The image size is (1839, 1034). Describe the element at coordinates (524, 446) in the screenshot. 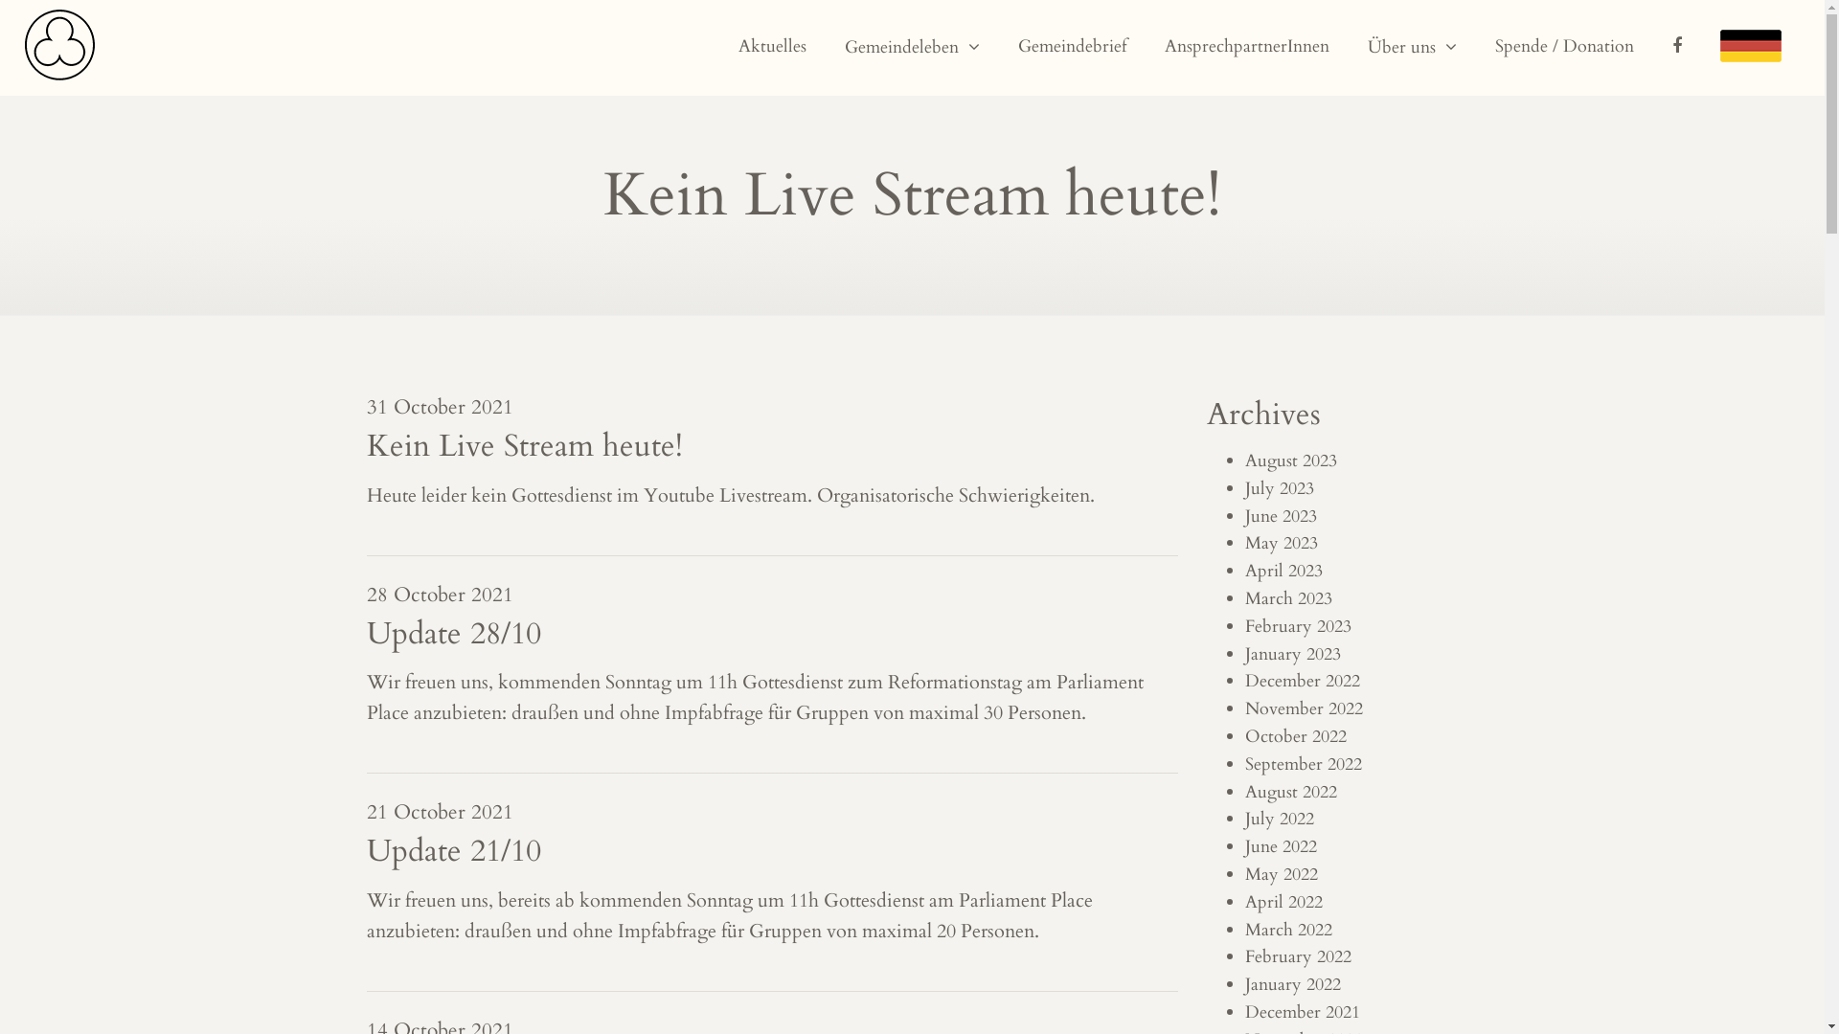

I see `Kein Live Stream heute!` at that location.